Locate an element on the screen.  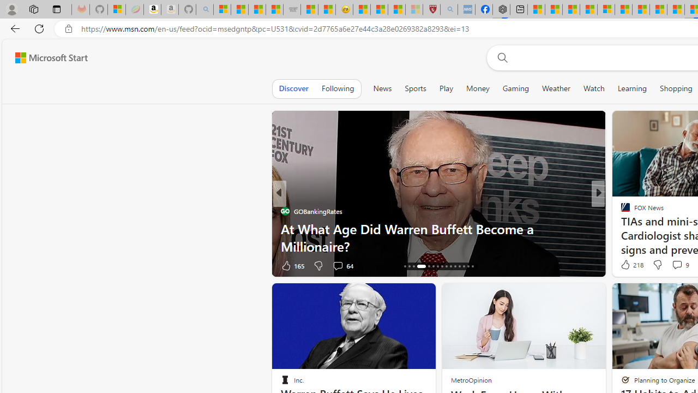
452 Like is located at coordinates (628, 265).